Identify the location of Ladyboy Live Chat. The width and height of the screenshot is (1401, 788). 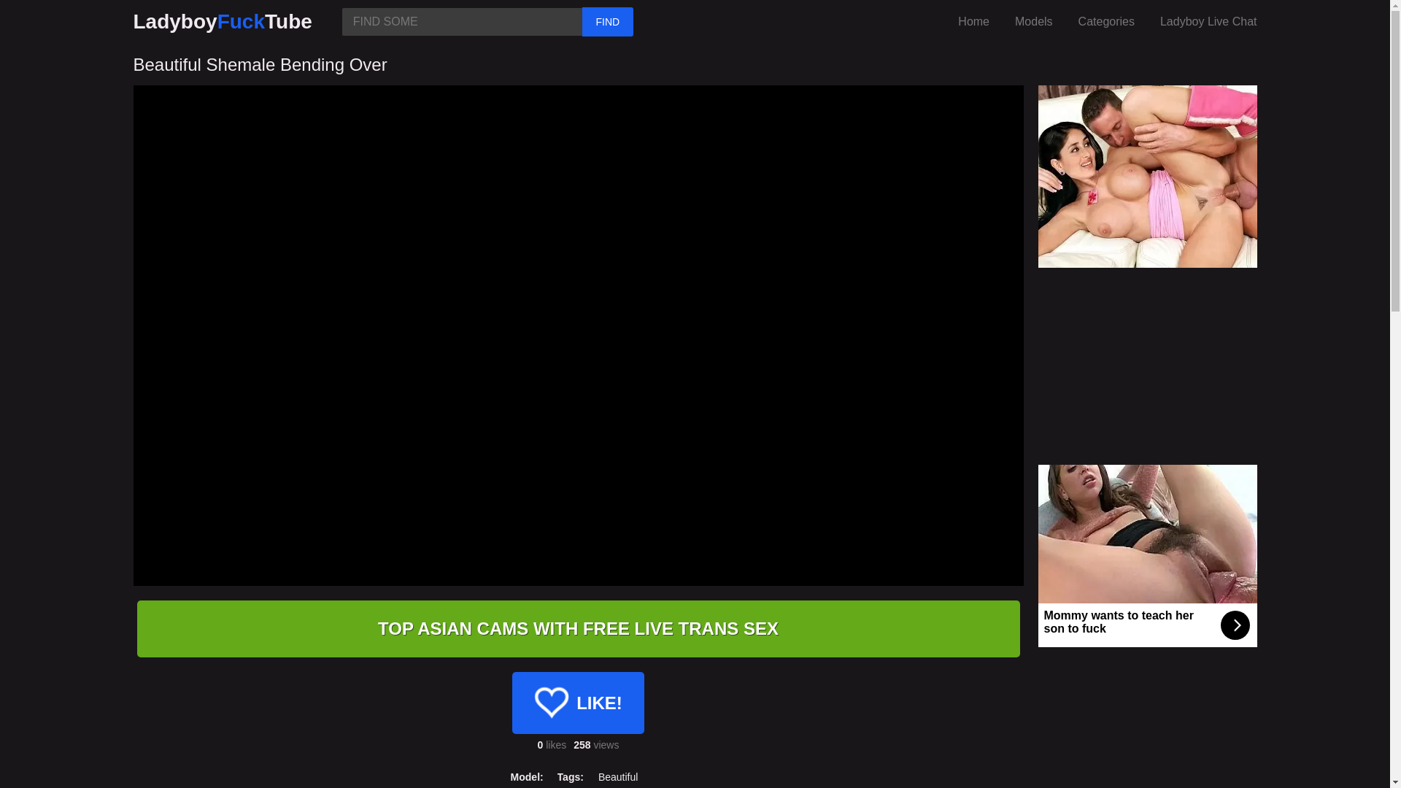
(1208, 21).